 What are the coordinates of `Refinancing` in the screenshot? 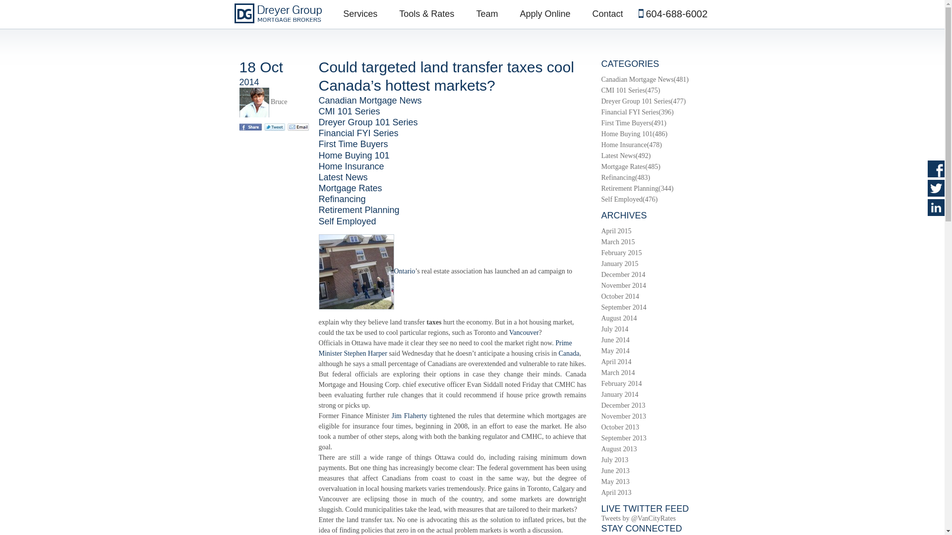 It's located at (342, 199).